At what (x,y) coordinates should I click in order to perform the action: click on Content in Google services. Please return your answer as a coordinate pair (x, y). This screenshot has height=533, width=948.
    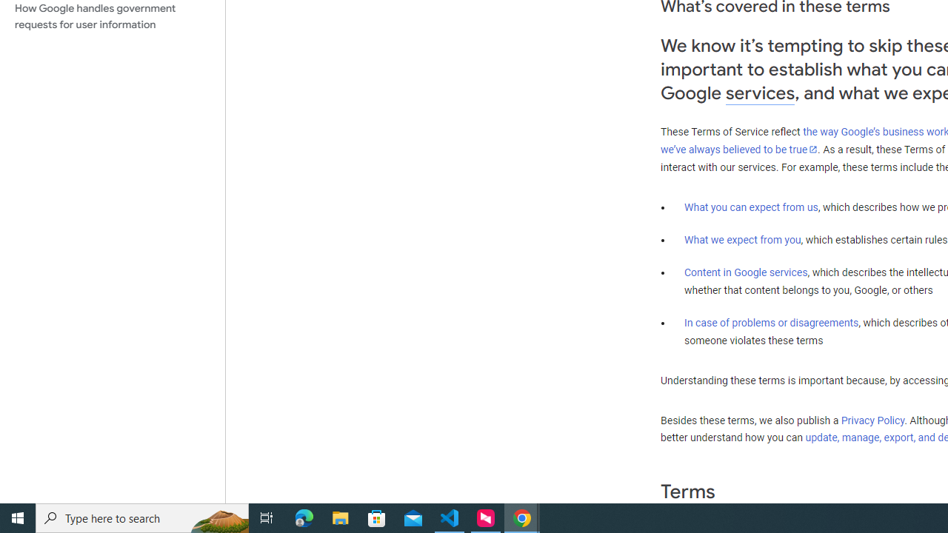
    Looking at the image, I should click on (746, 272).